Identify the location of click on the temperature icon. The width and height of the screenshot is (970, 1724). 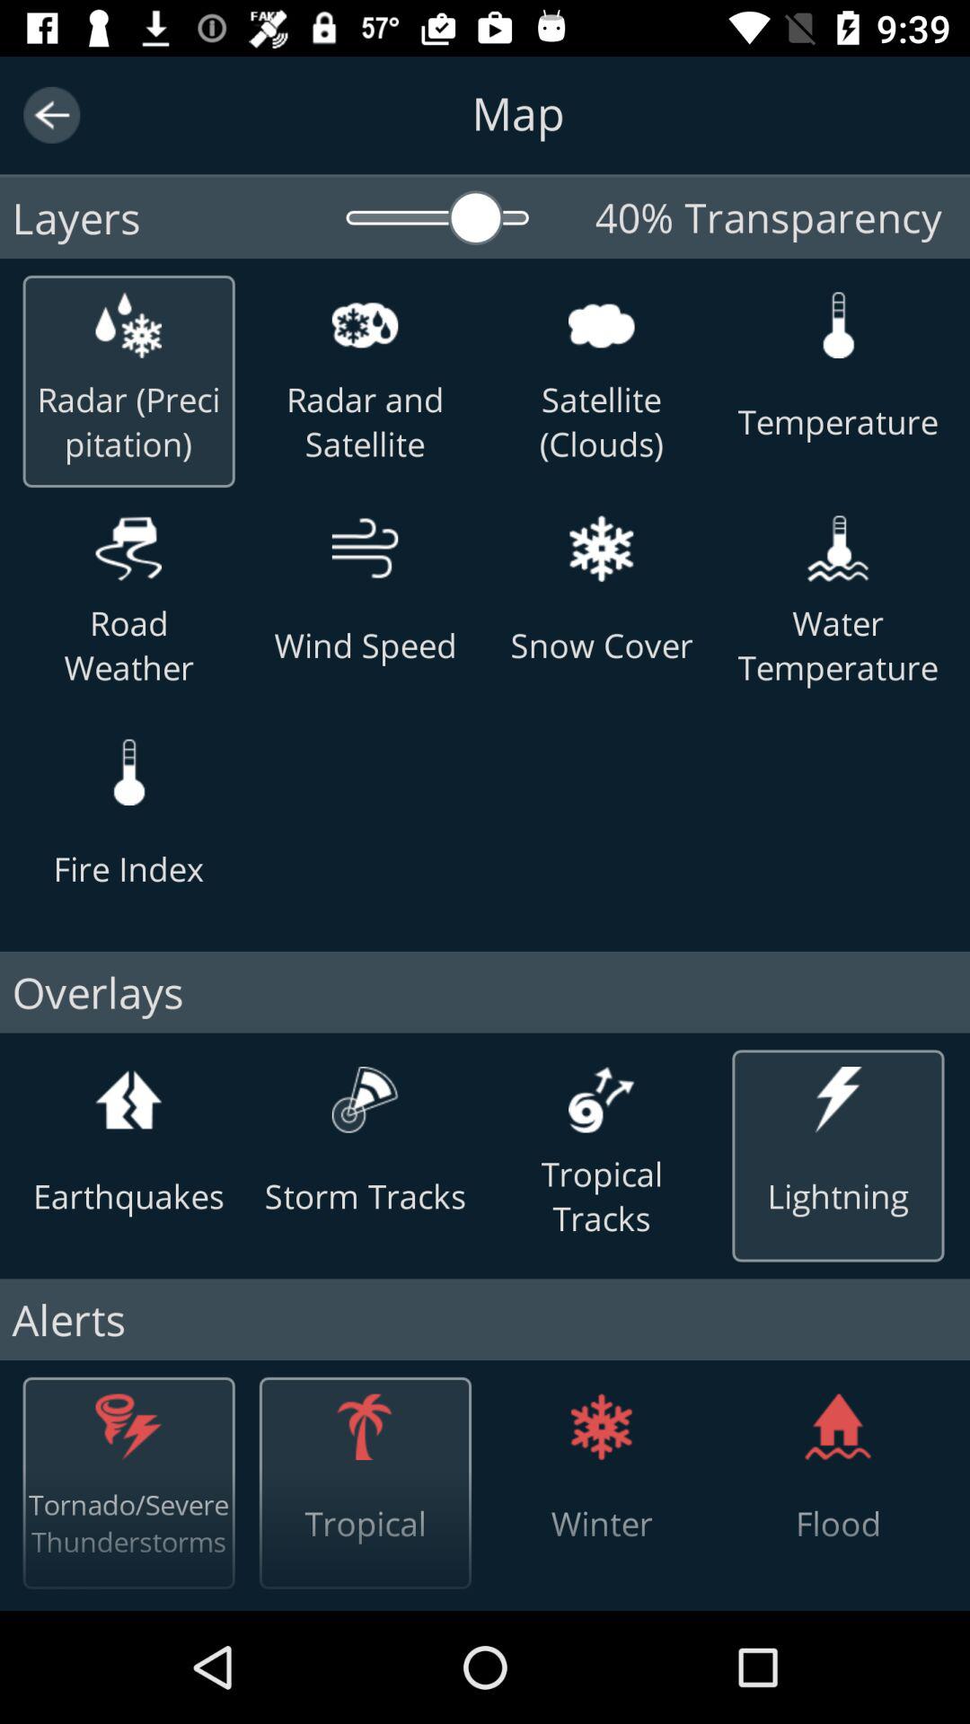
(837, 325).